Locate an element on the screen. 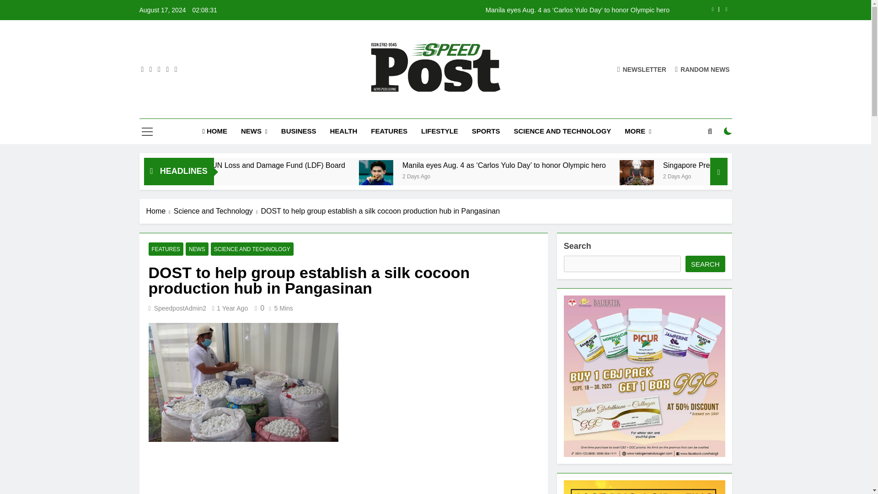  on is located at coordinates (728, 131).